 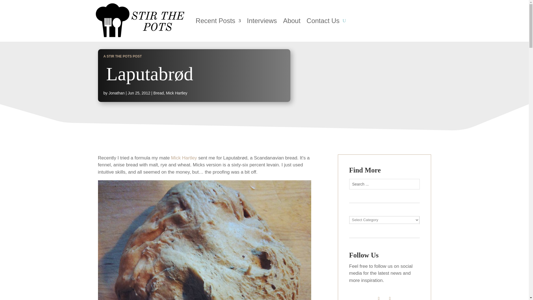 What do you see at coordinates (390, 297) in the screenshot?
I see `Follow on Instagram` at bounding box center [390, 297].